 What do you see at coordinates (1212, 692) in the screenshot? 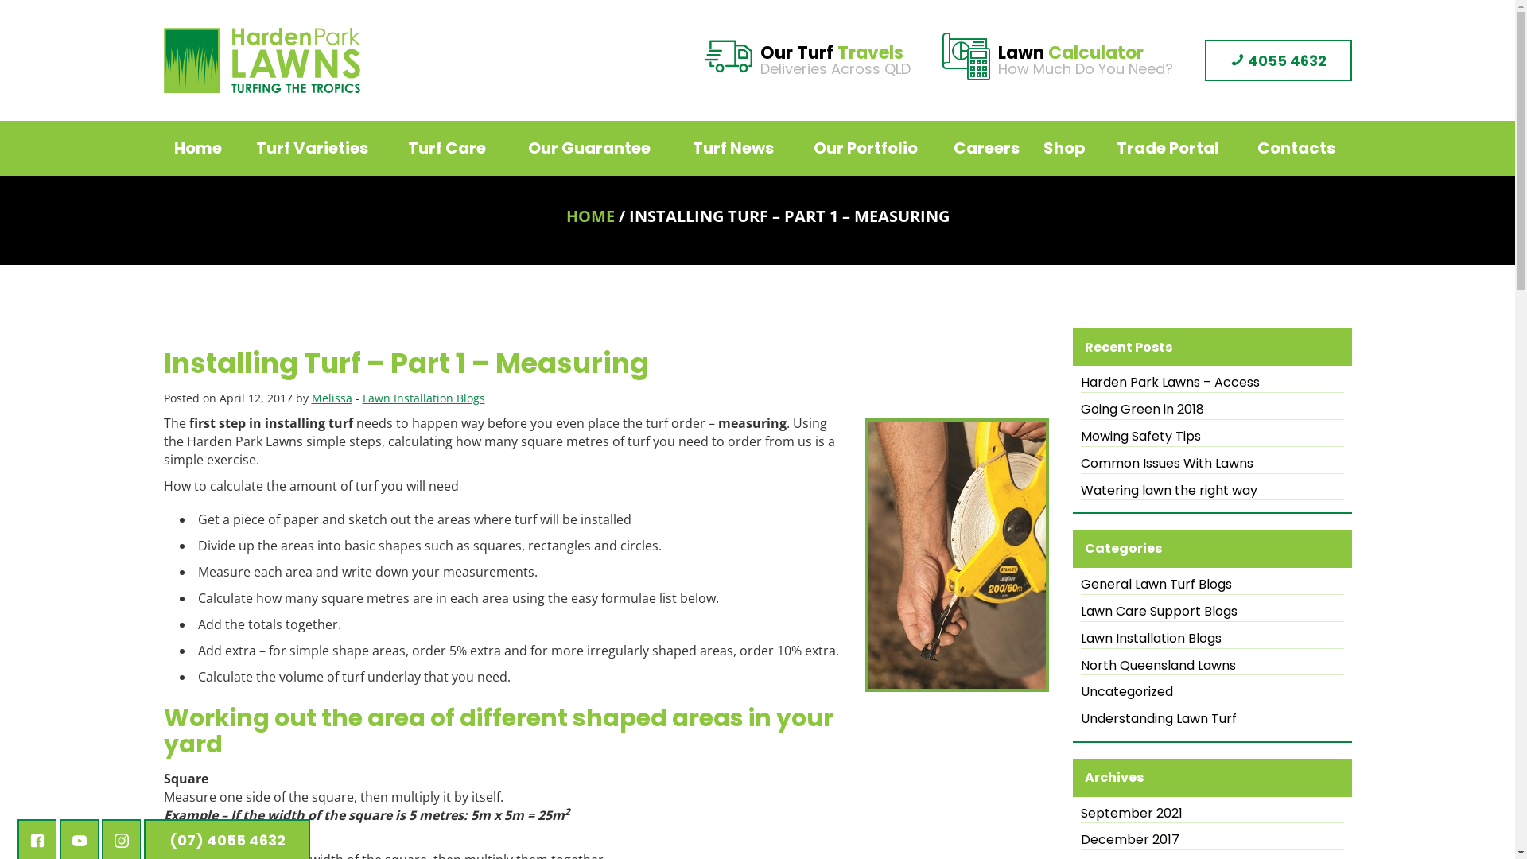
I see `Uncategorized` at bounding box center [1212, 692].